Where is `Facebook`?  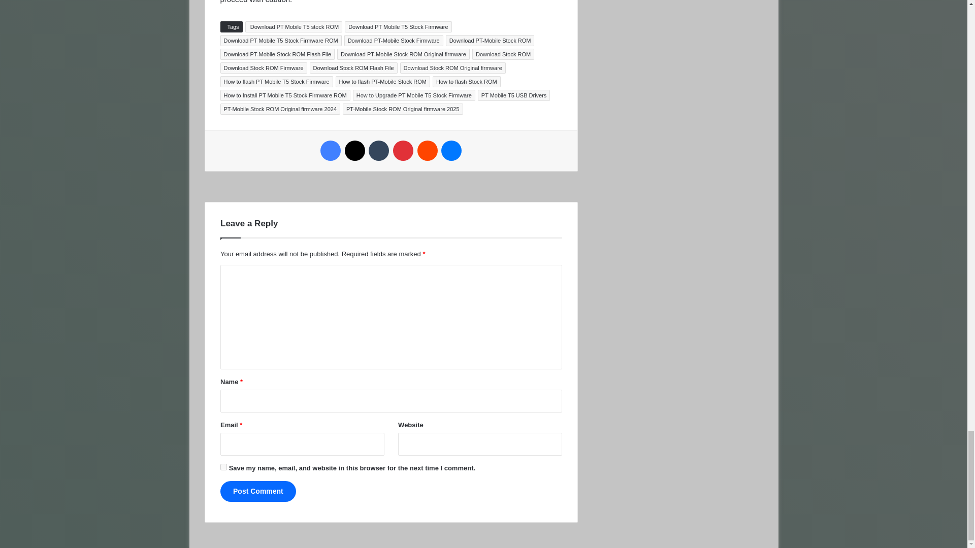
Facebook is located at coordinates (330, 150).